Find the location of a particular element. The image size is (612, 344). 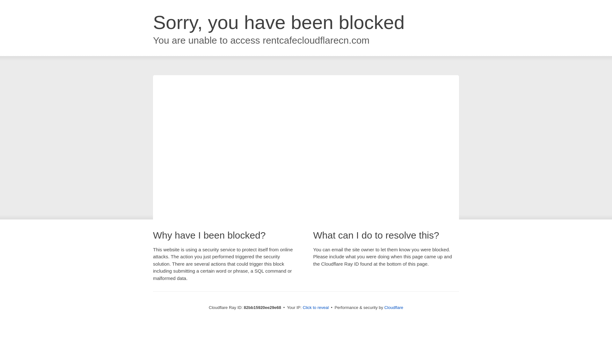

Cloudflare is located at coordinates (394, 308).